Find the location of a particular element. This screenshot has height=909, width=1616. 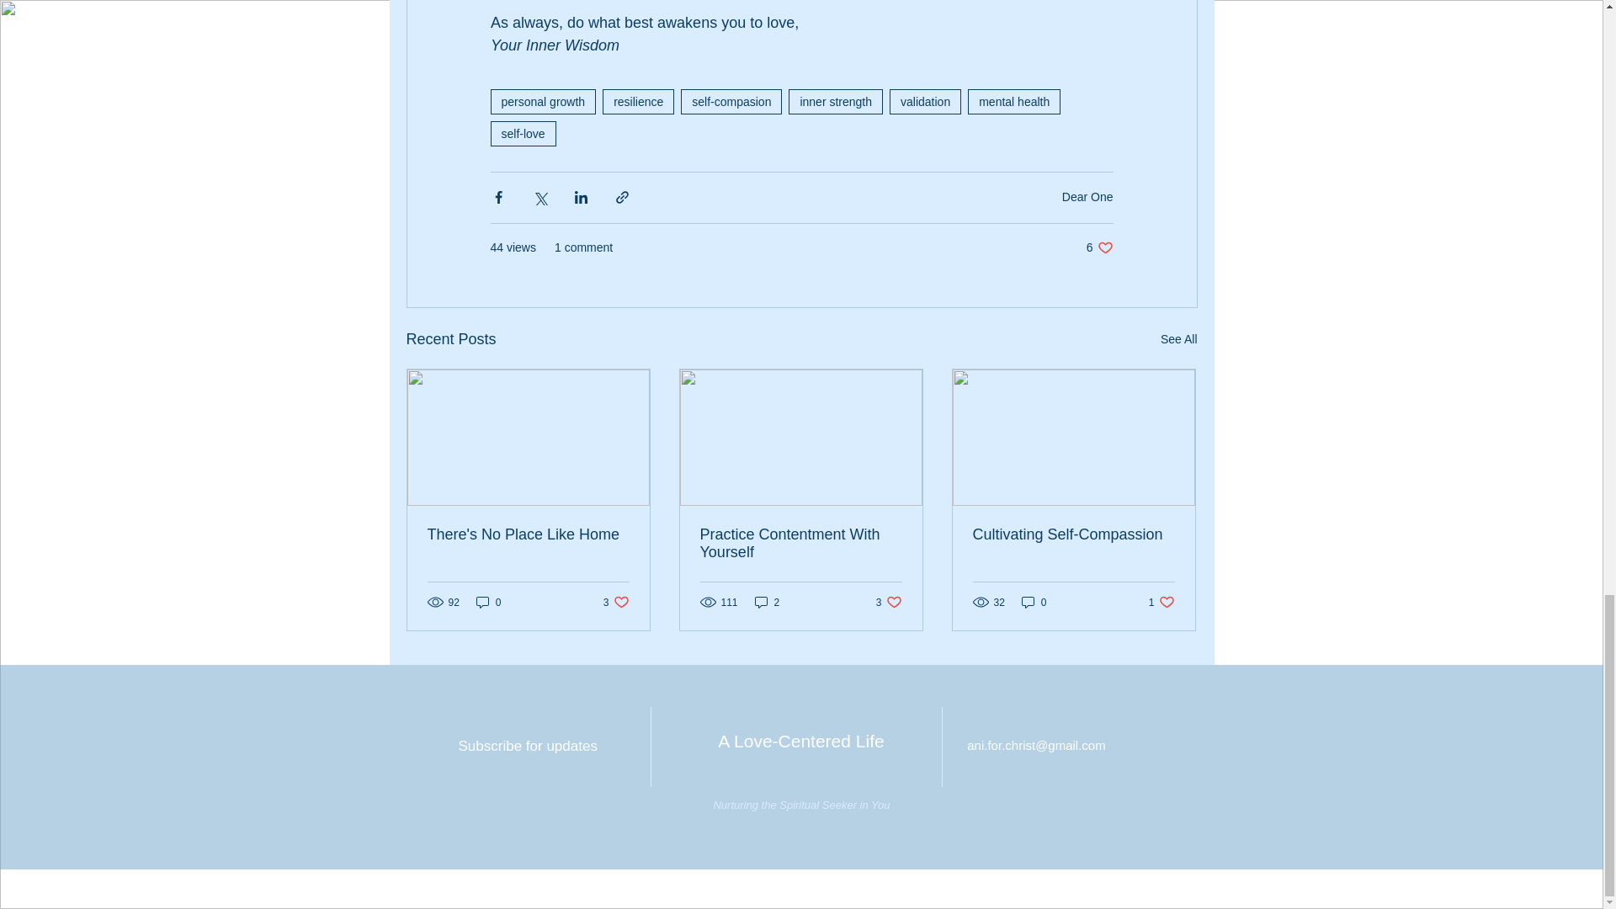

resilience is located at coordinates (542, 101).